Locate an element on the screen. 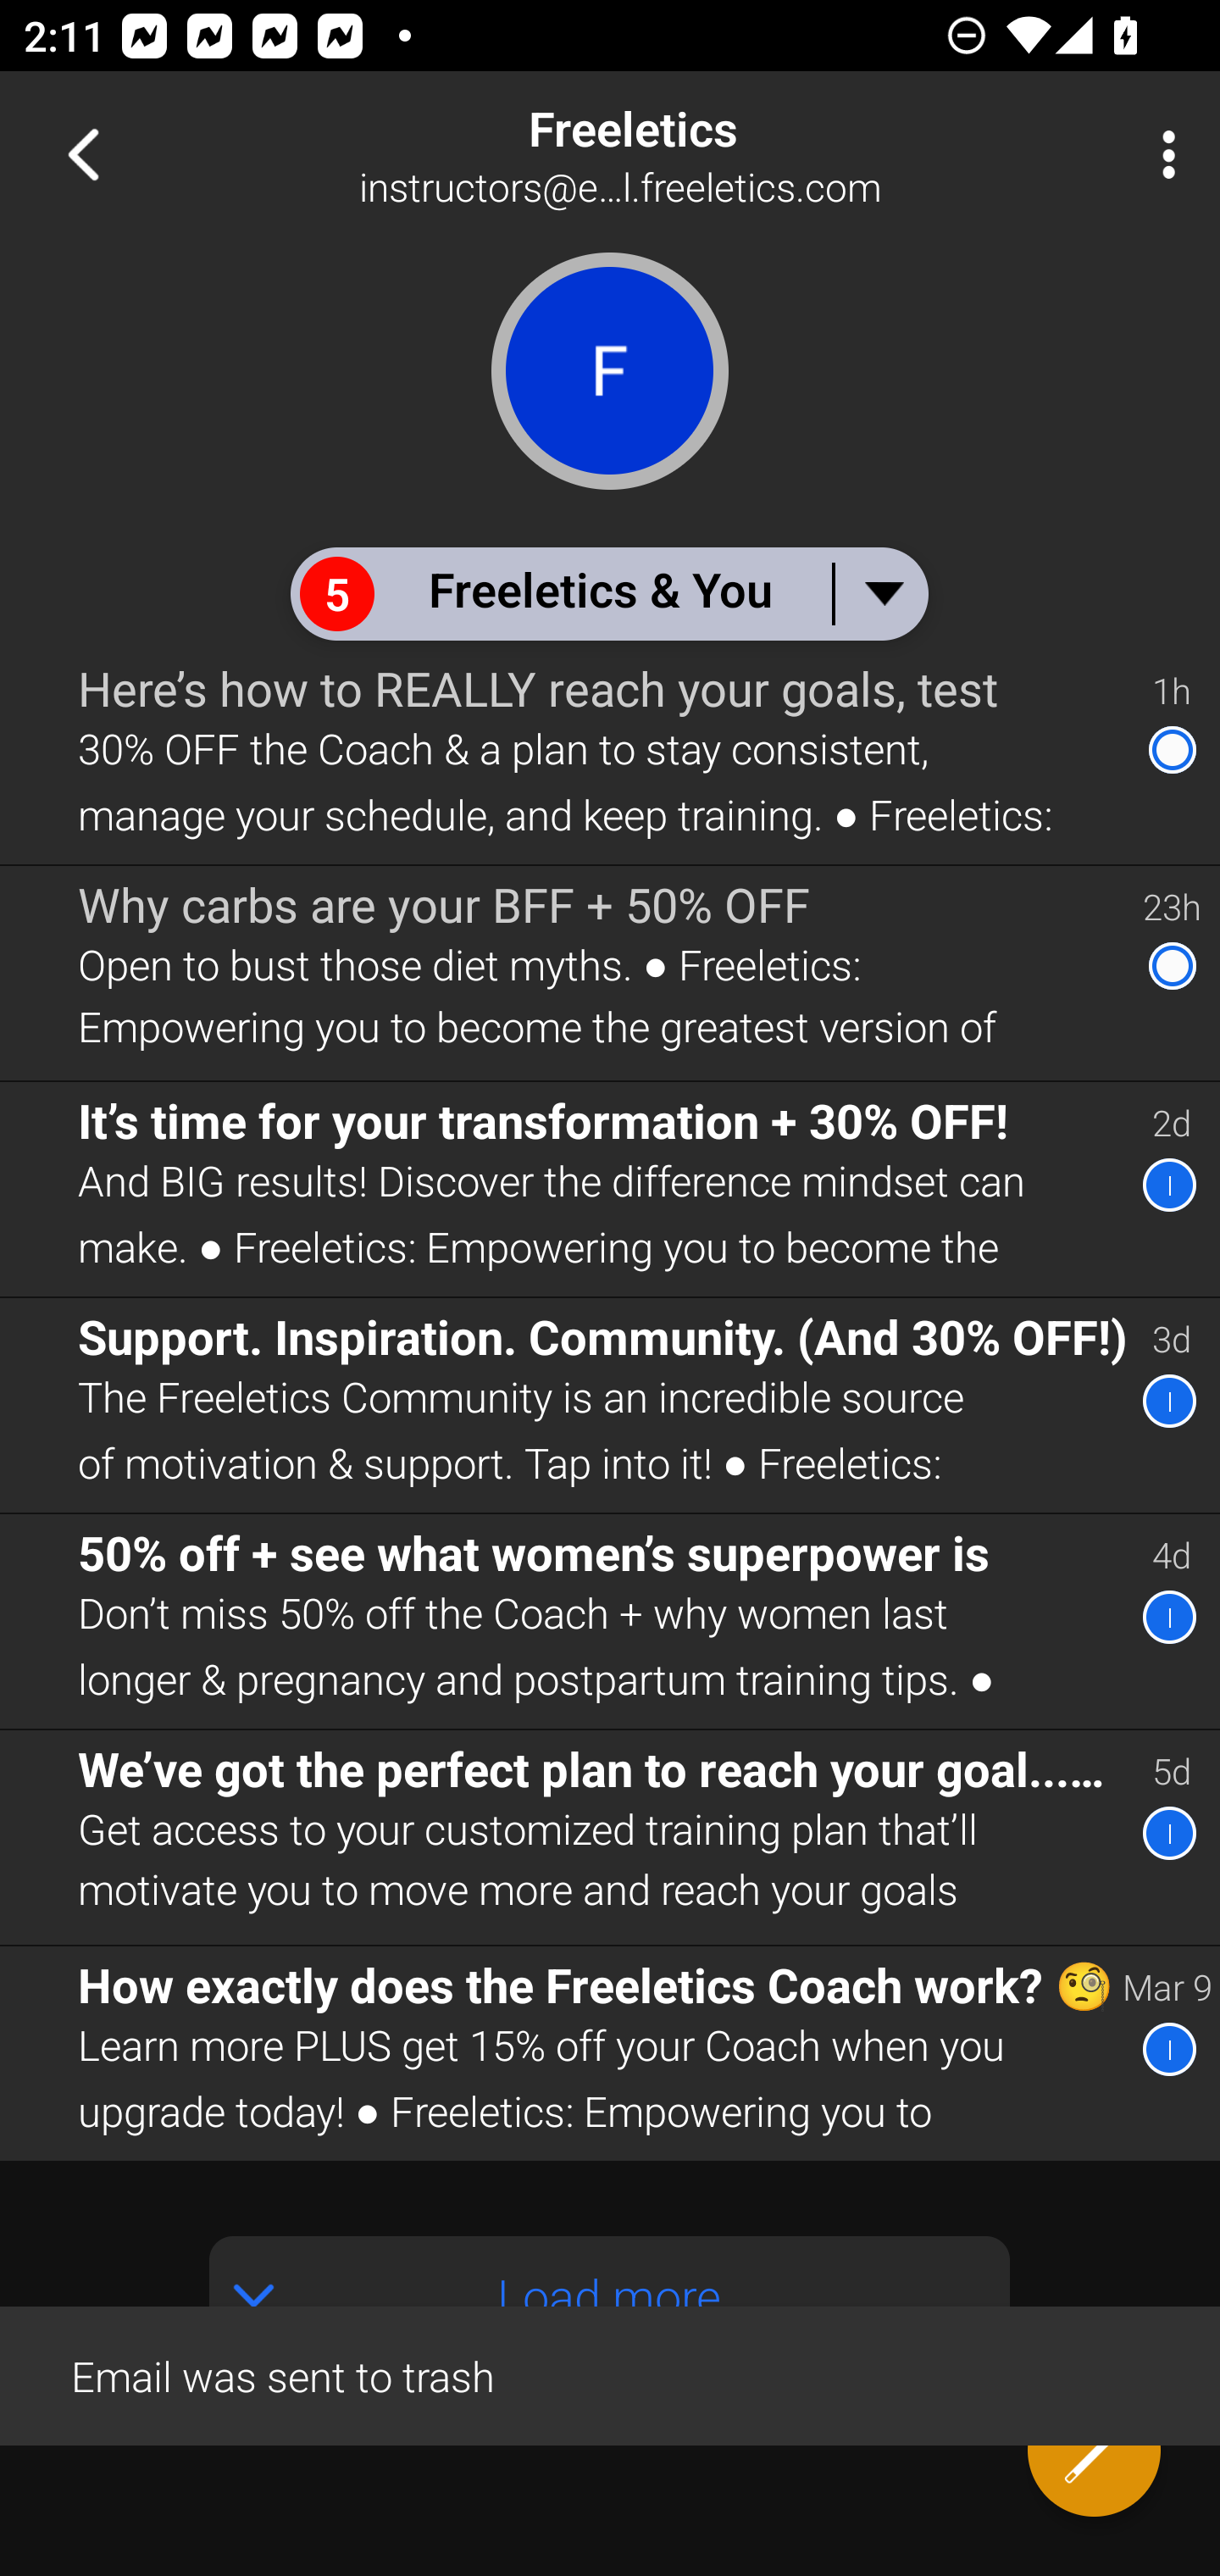  5 Freeletics & You is located at coordinates (608, 593).